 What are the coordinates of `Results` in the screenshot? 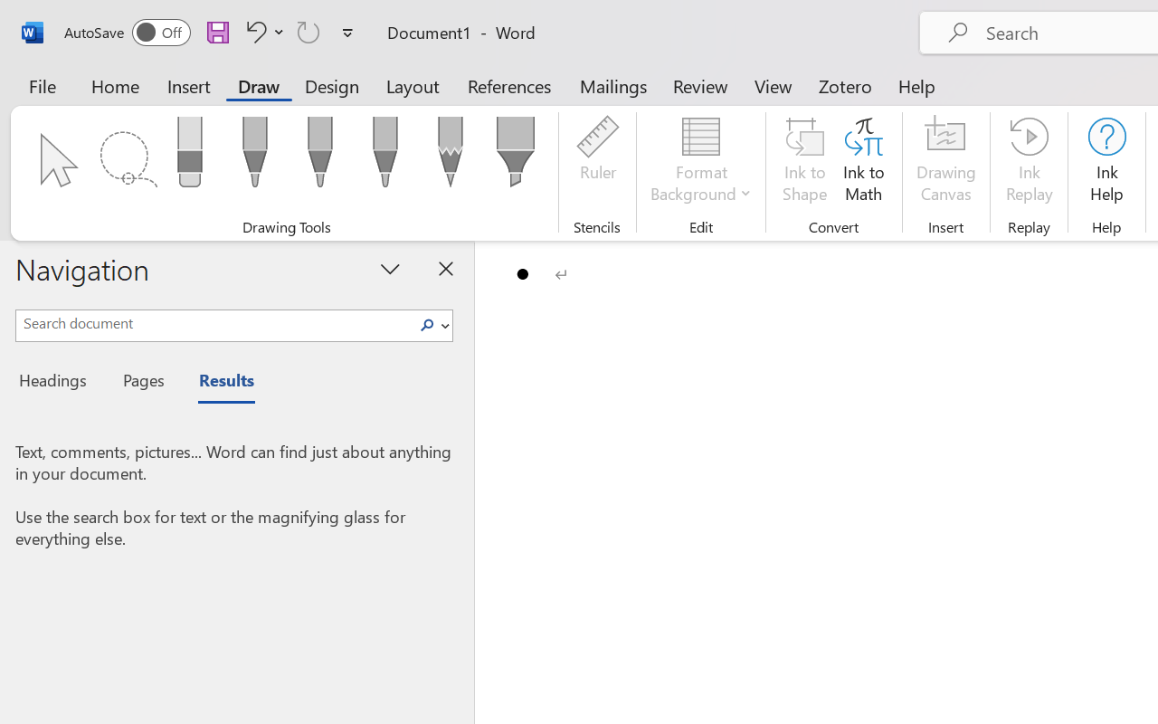 It's located at (217, 383).